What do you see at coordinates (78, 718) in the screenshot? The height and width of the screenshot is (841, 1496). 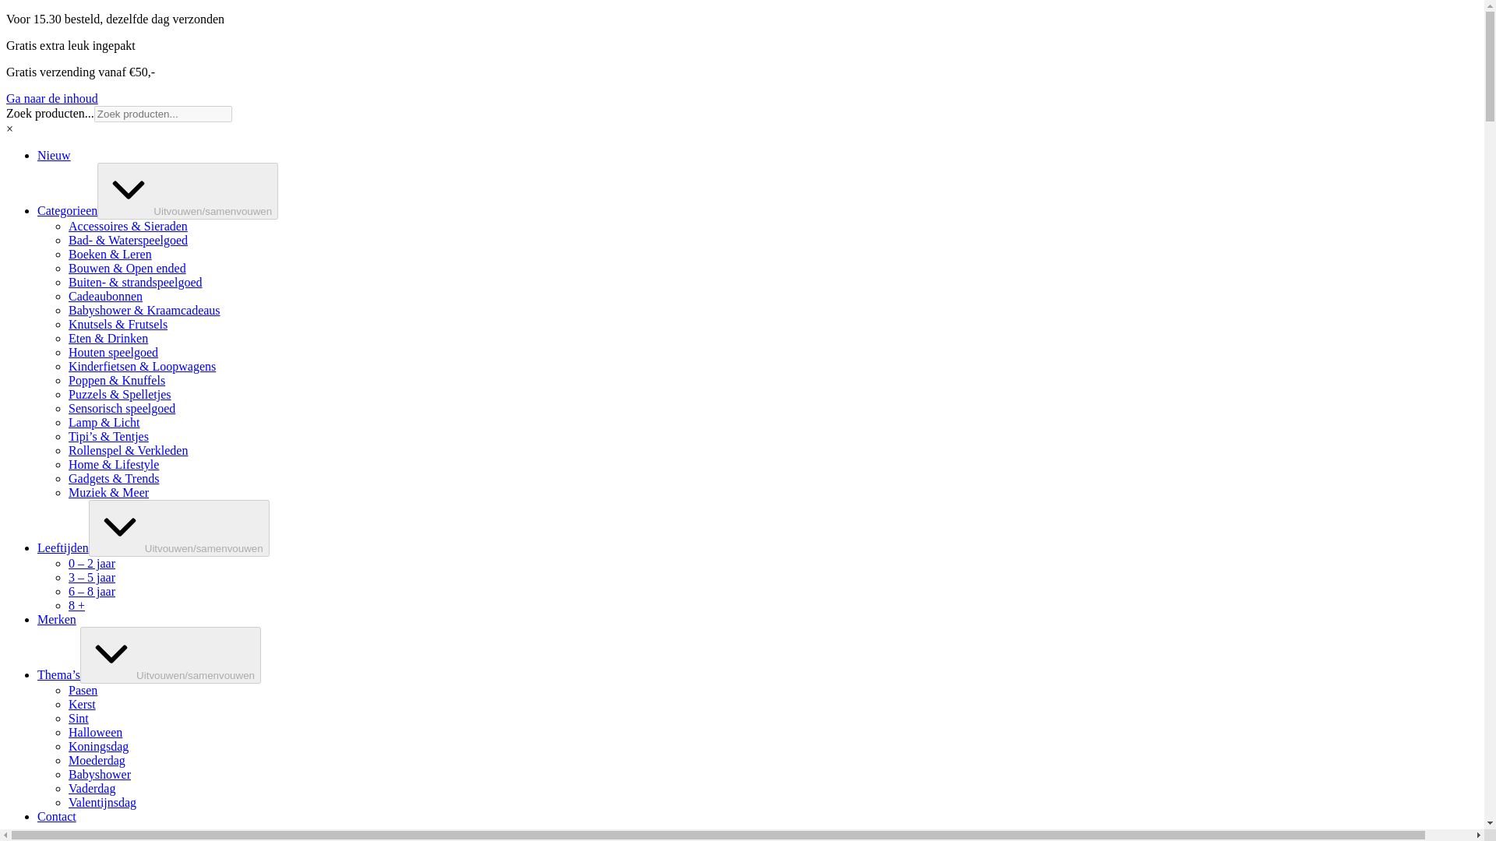 I see `Sint` at bounding box center [78, 718].